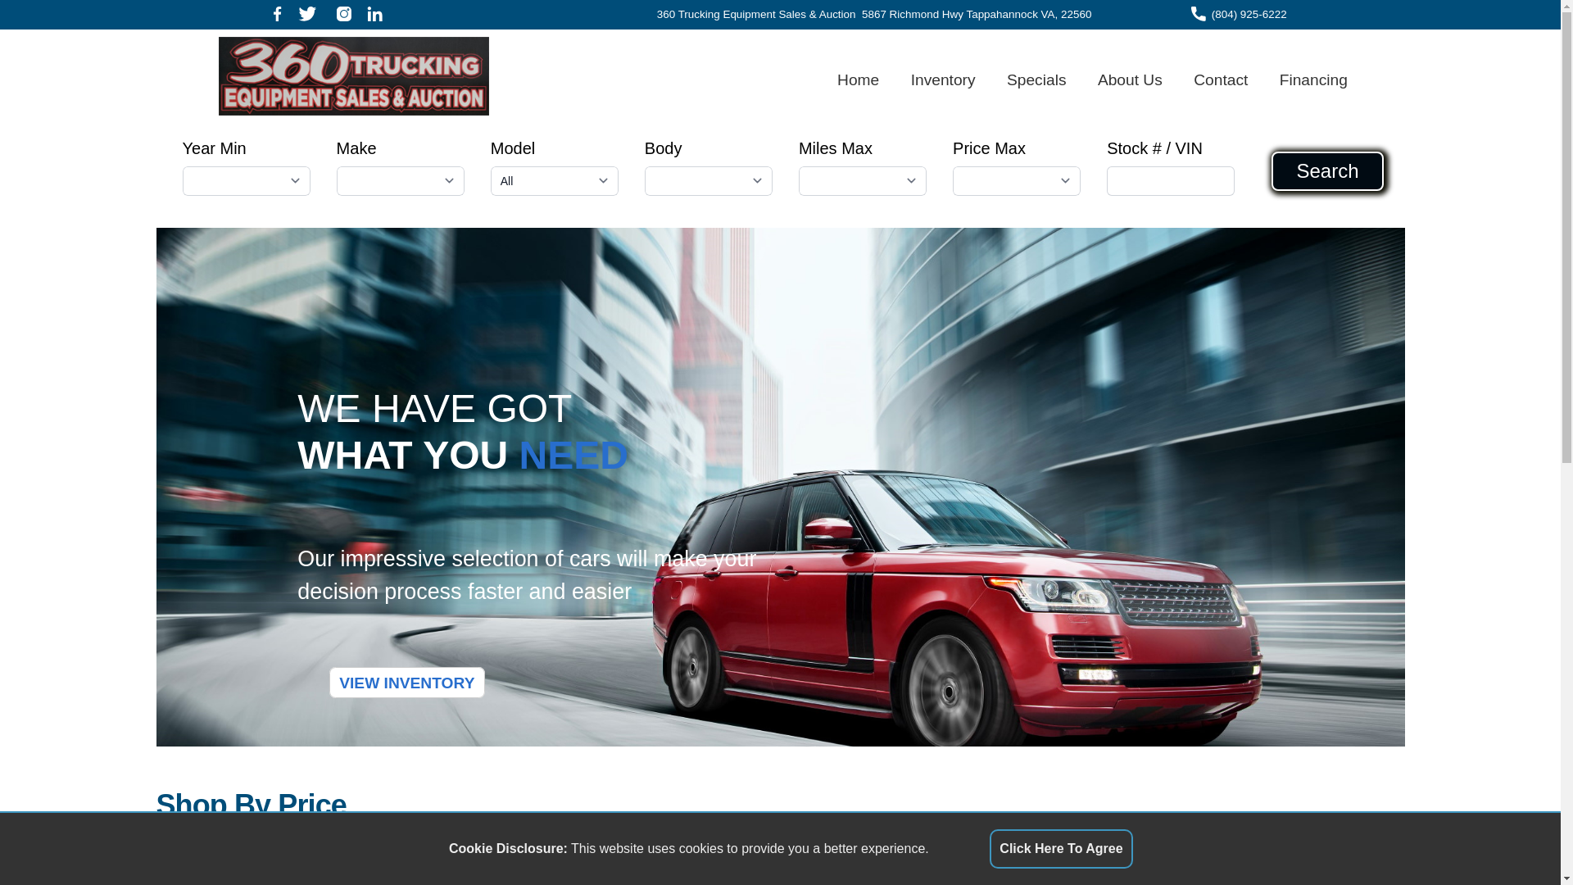  I want to click on  , so click(375, 15).